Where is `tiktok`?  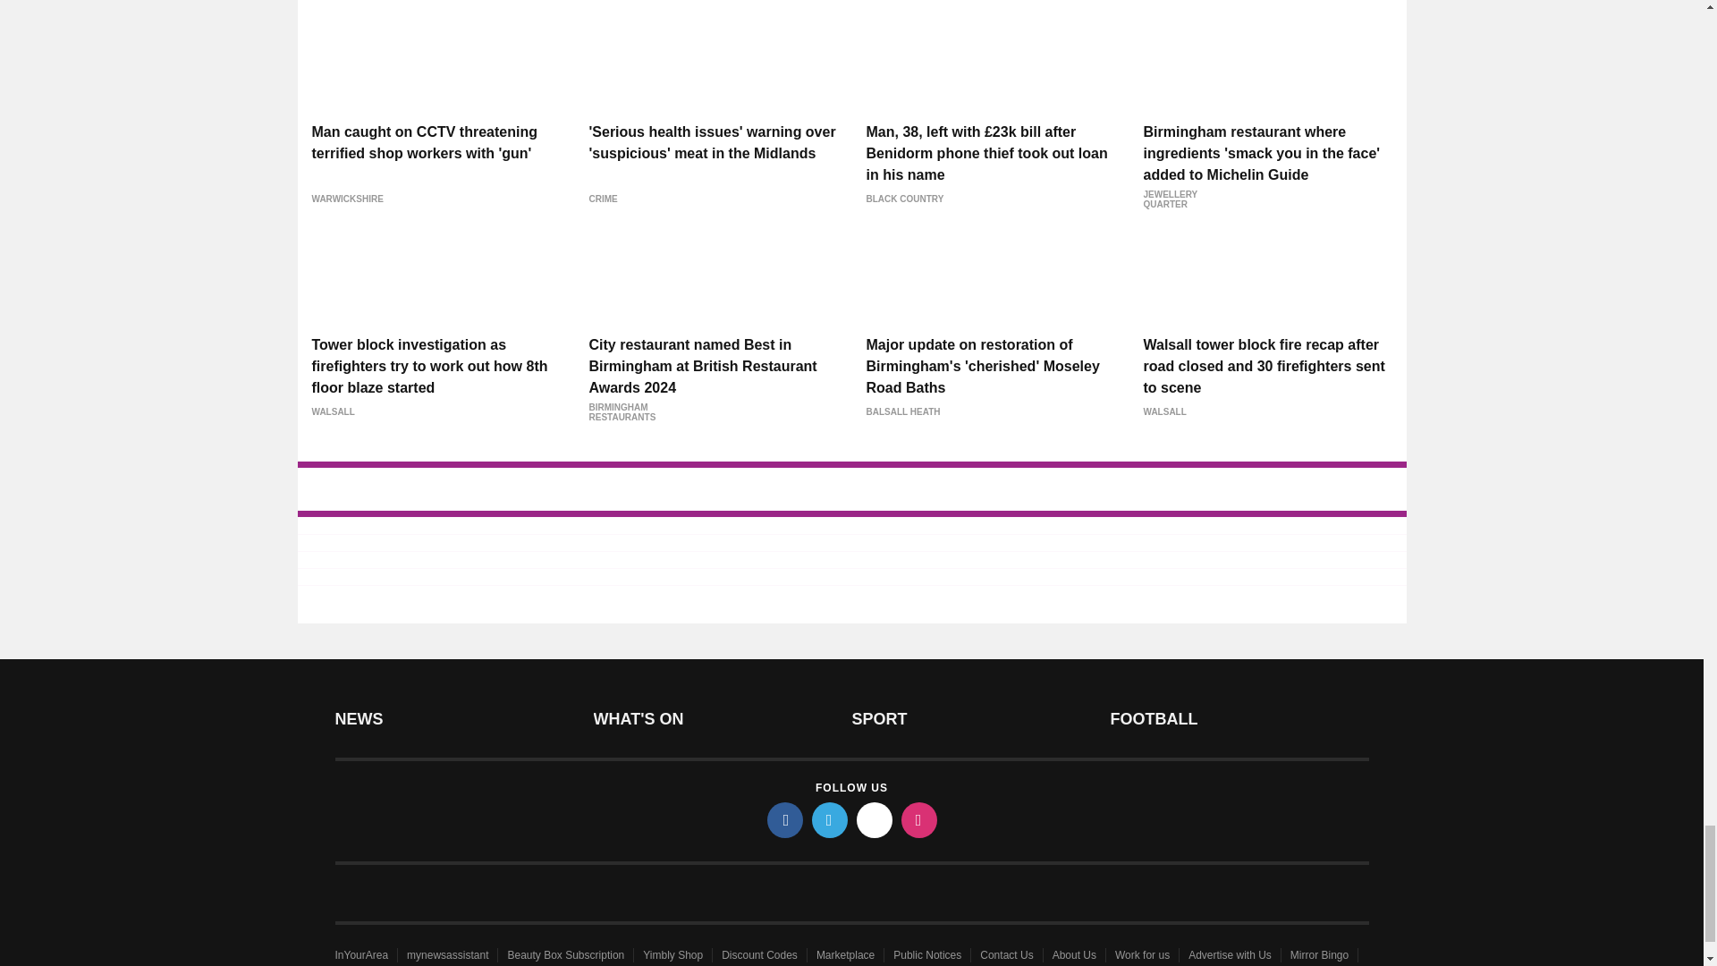
tiktok is located at coordinates (875, 820).